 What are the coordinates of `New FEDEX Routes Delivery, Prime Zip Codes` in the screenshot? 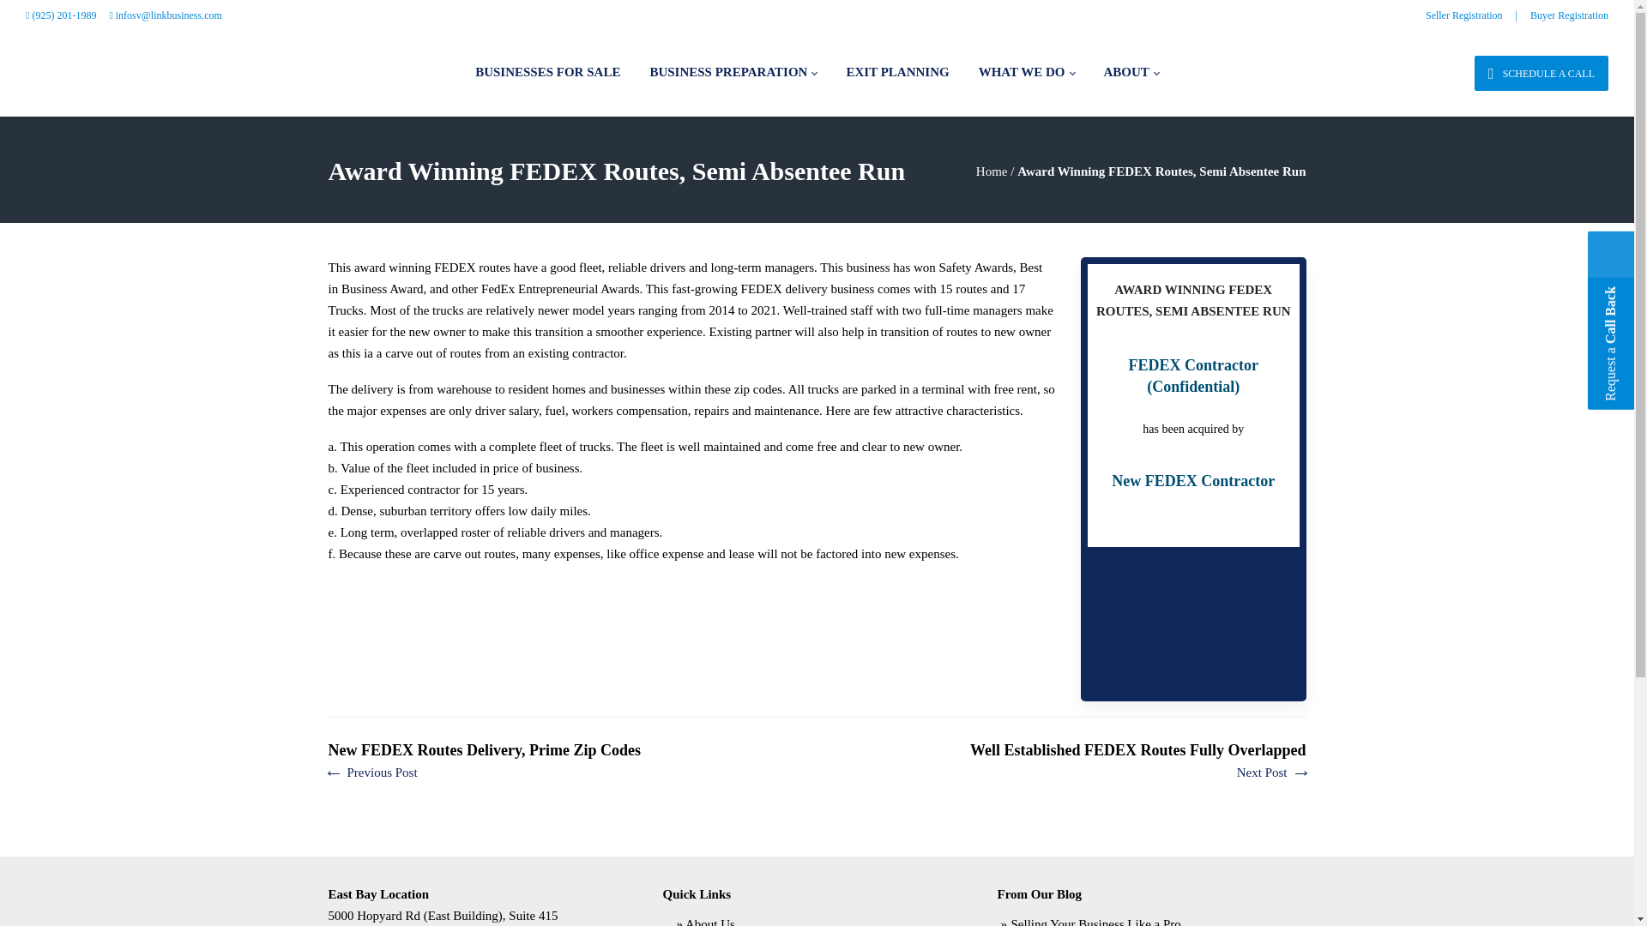 It's located at (484, 761).